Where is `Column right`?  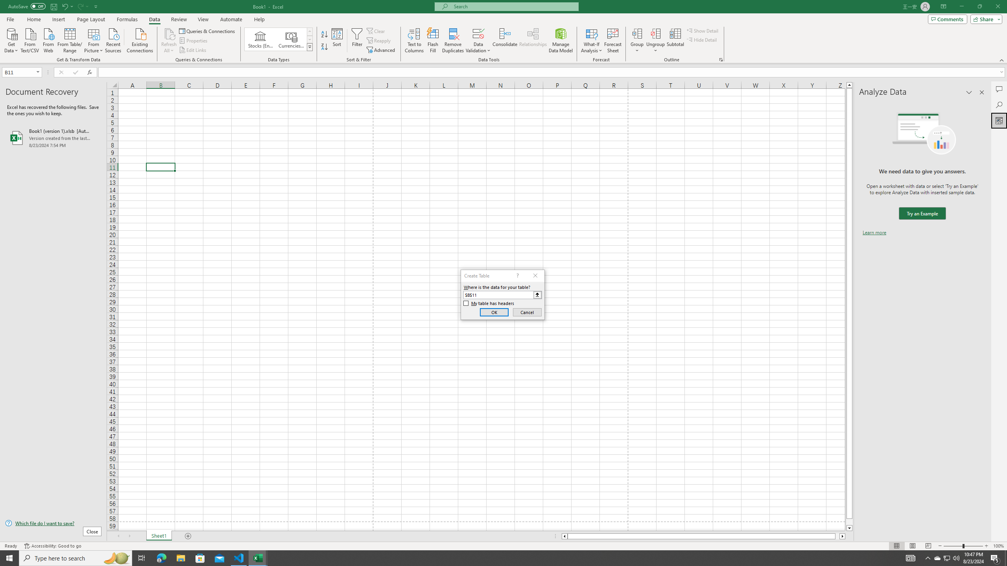
Column right is located at coordinates (843, 536).